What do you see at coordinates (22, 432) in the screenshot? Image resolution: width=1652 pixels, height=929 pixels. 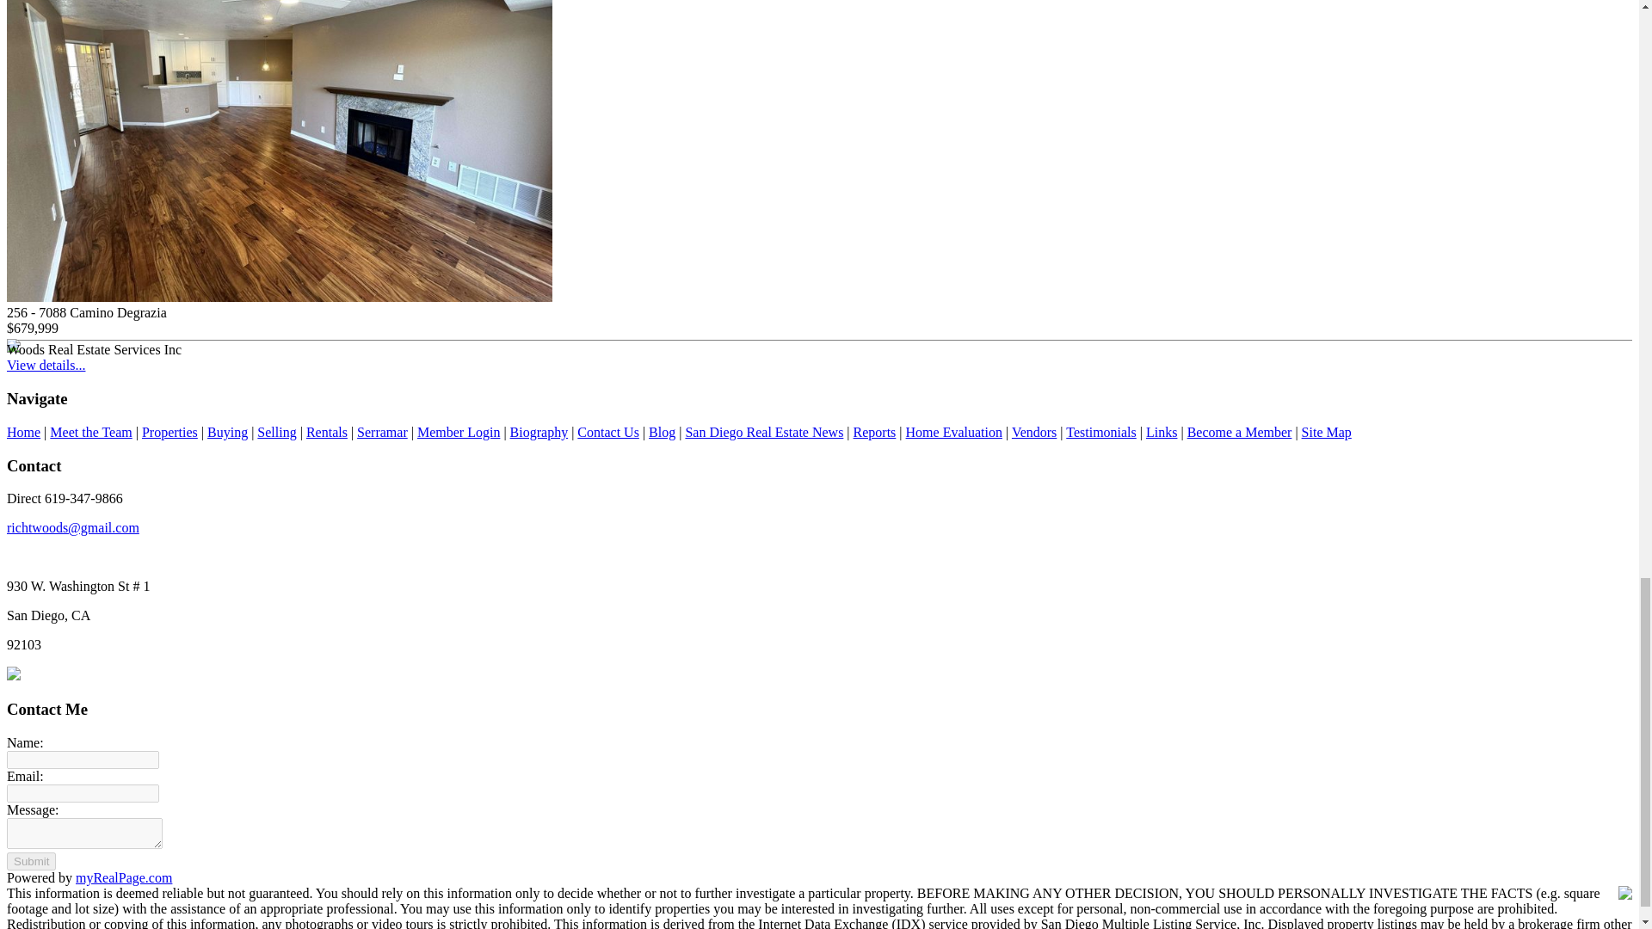 I see `Home` at bounding box center [22, 432].